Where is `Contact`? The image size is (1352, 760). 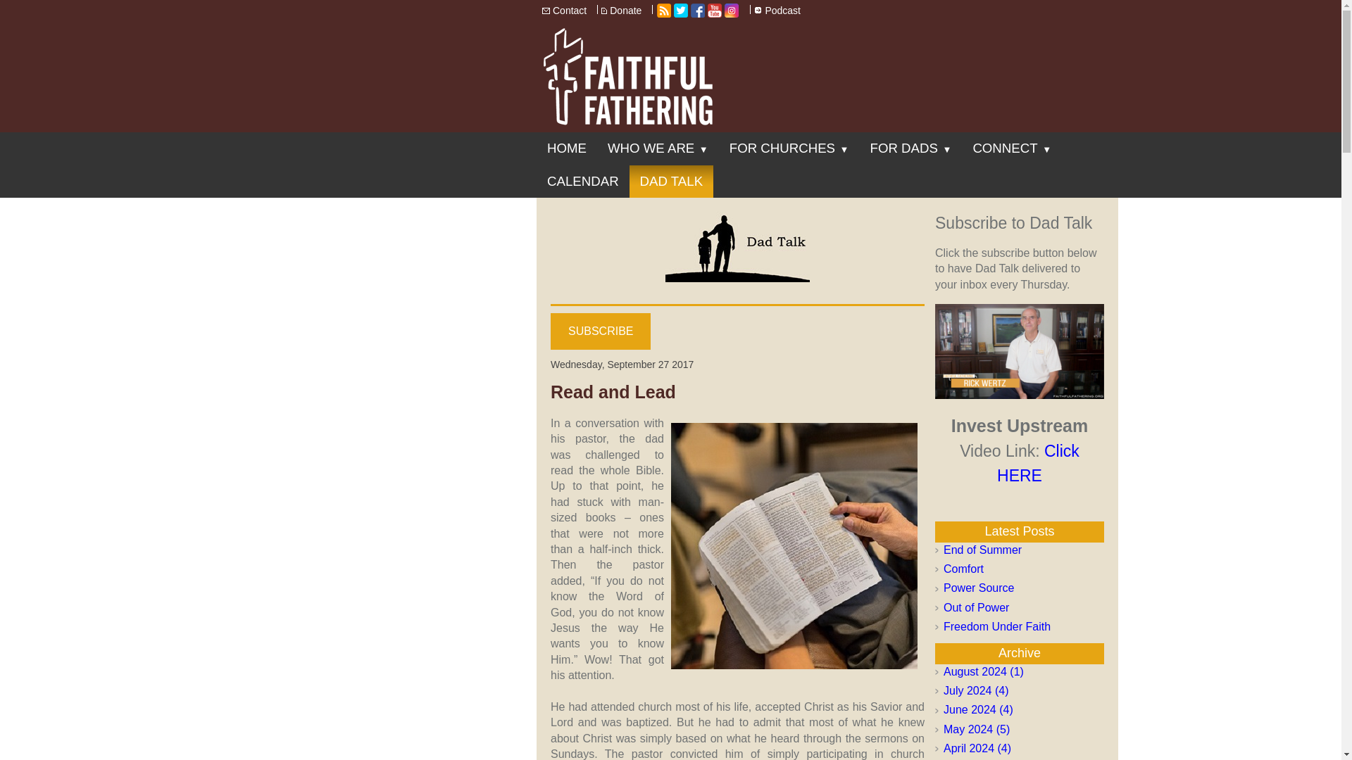 Contact is located at coordinates (570, 11).